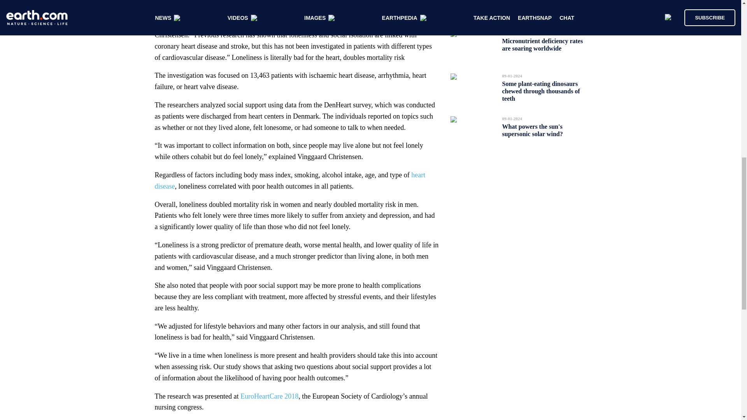  Describe the element at coordinates (542, 44) in the screenshot. I see `Micronutrient deficiency rates are soaring worldwide` at that location.